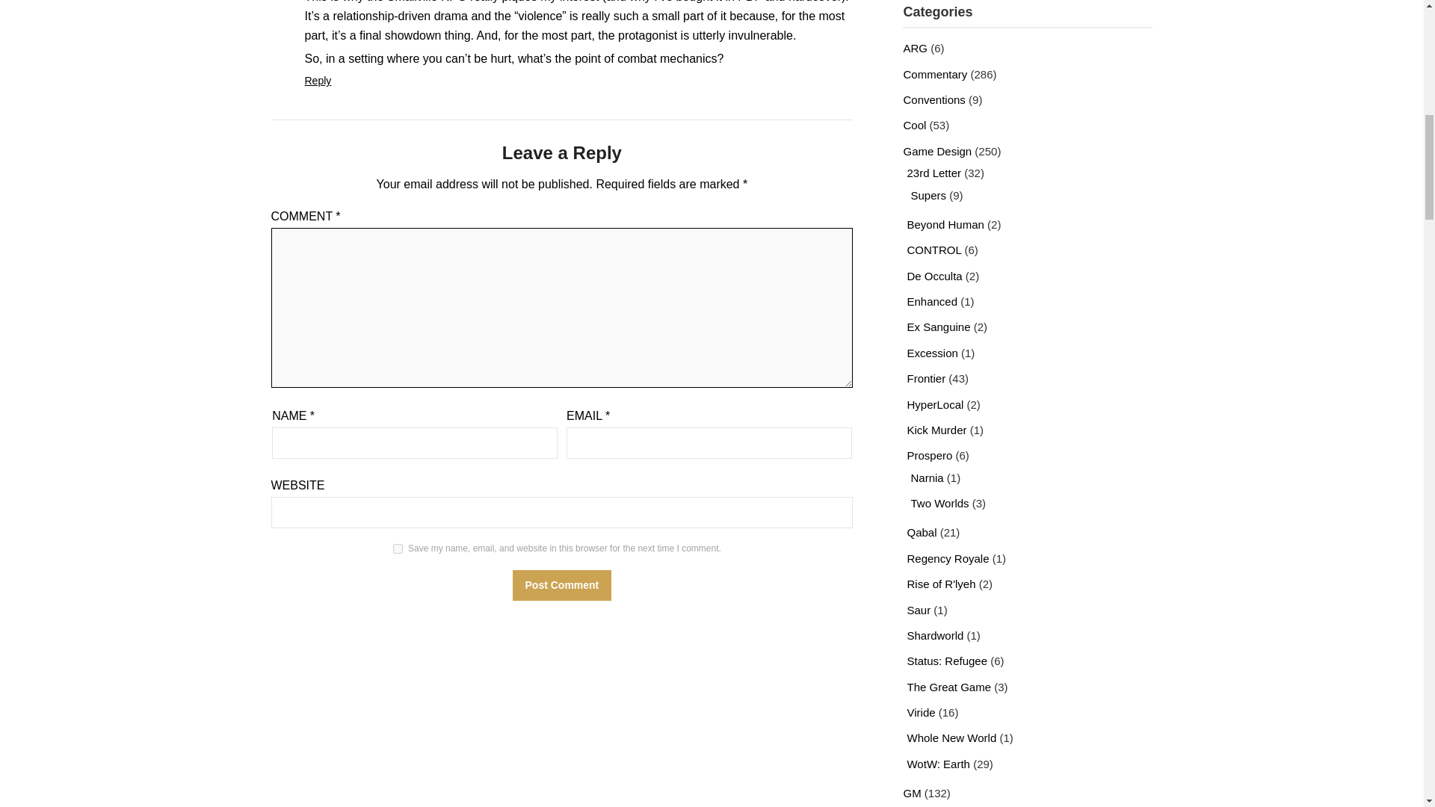 The height and width of the screenshot is (807, 1435). I want to click on Ex Sanguine, so click(938, 327).